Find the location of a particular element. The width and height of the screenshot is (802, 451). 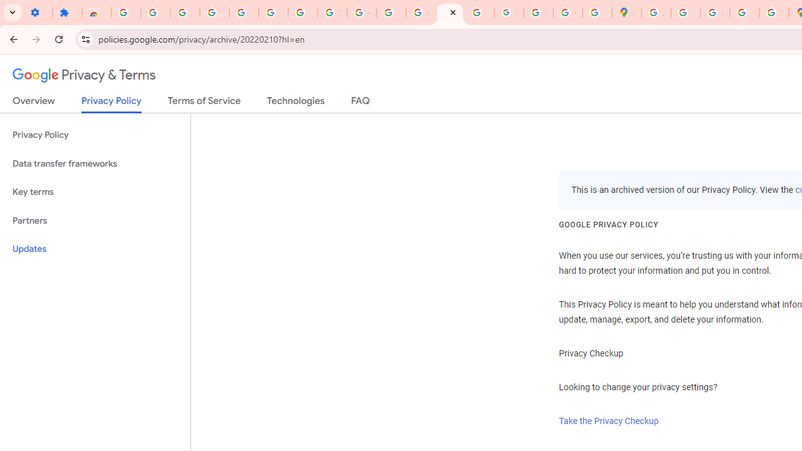

Updates is located at coordinates (95, 249).